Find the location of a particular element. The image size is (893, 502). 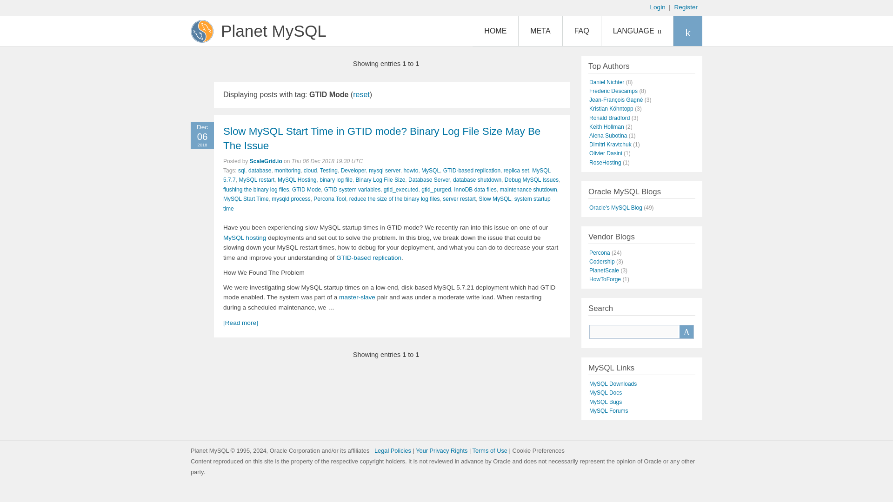

LANGUAGE is located at coordinates (637, 31).